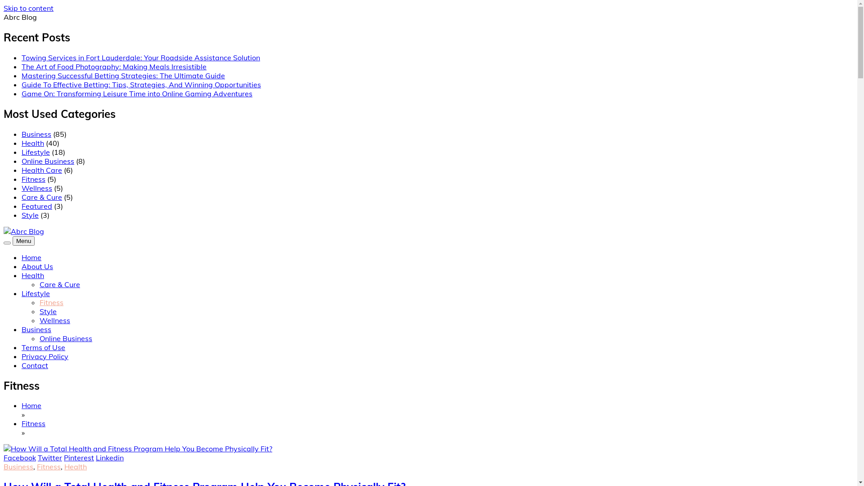  I want to click on The Art of Food Photography: Making Meals Irresistible, so click(114, 67).